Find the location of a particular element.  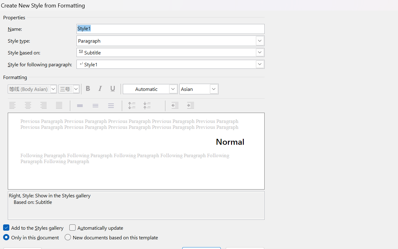

RichEdit Control is located at coordinates (170, 29).